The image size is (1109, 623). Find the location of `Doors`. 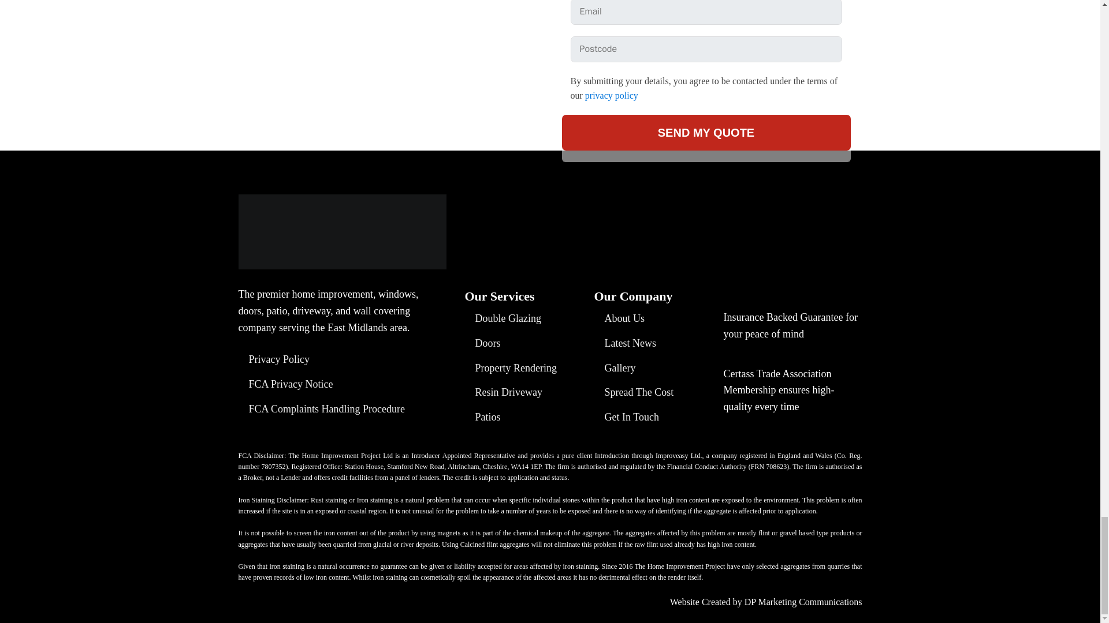

Doors is located at coordinates (482, 343).